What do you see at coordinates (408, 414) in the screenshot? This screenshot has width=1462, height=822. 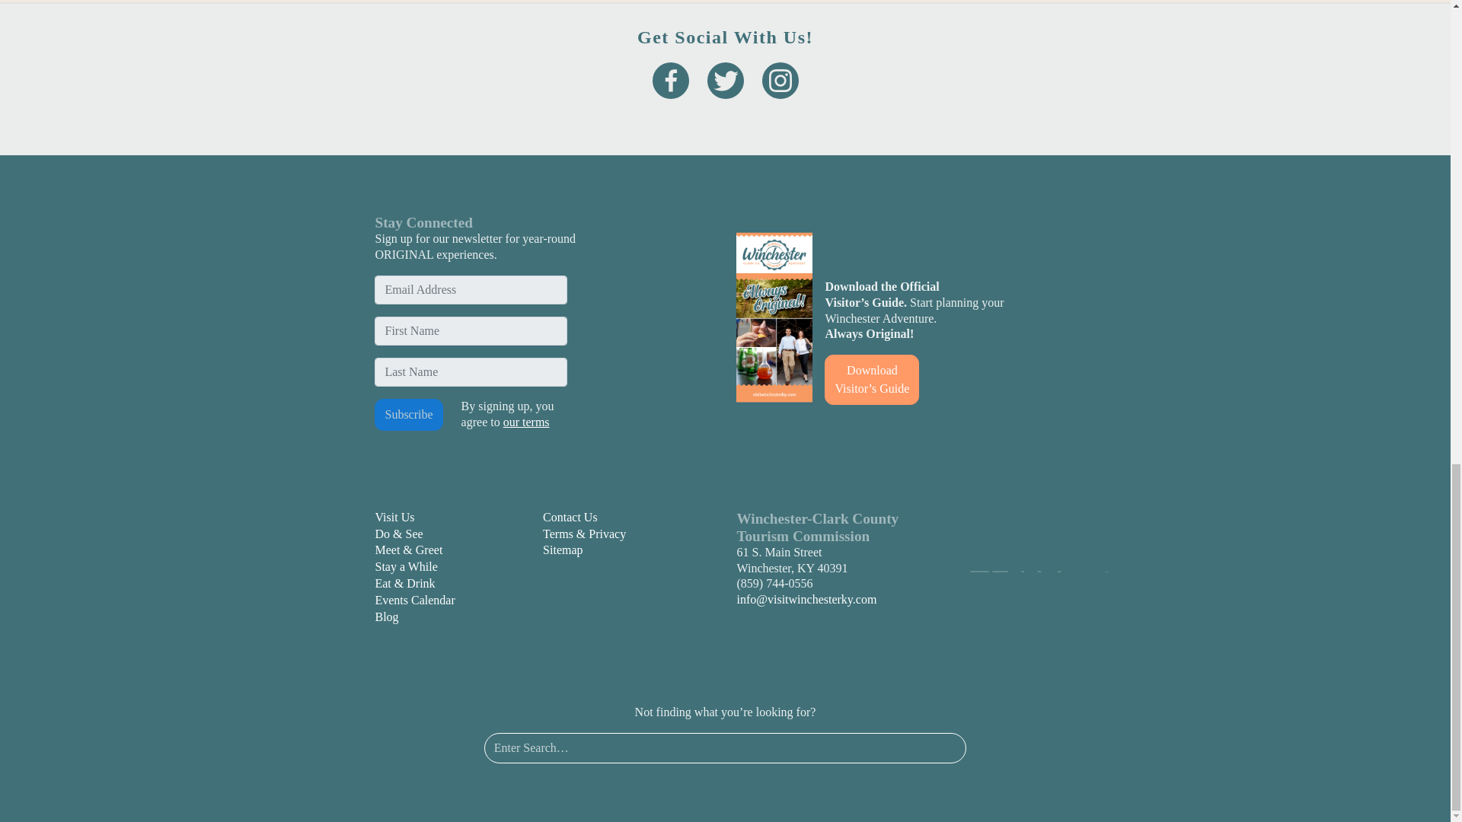 I see `Subscribe` at bounding box center [408, 414].